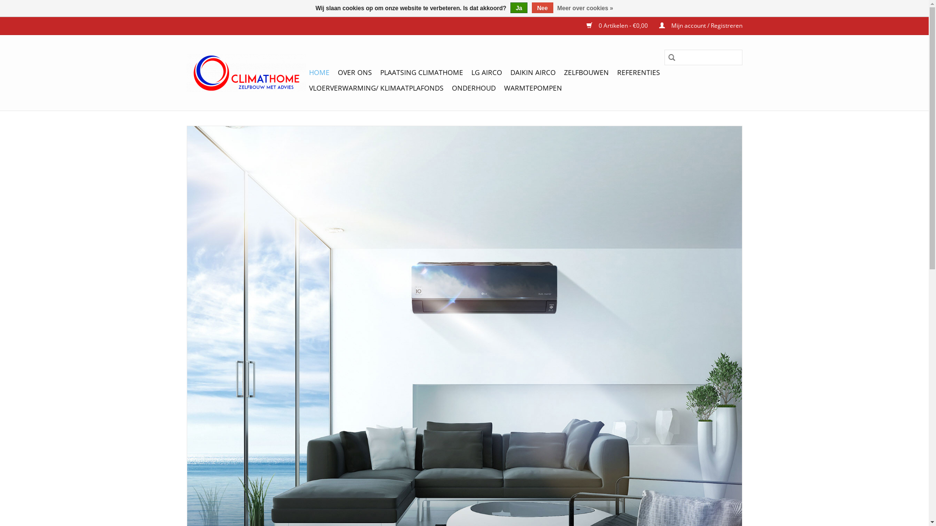  Describe the element at coordinates (519, 8) in the screenshot. I see `Ja` at that location.